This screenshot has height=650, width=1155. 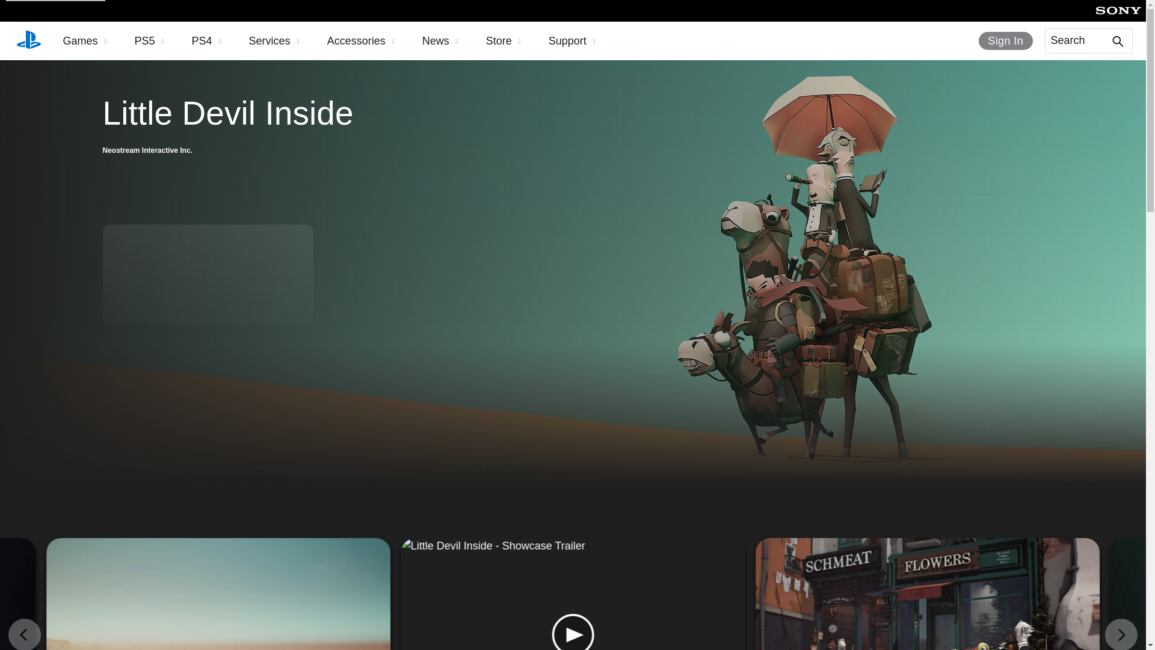 I want to click on Games, so click(x=84, y=41).